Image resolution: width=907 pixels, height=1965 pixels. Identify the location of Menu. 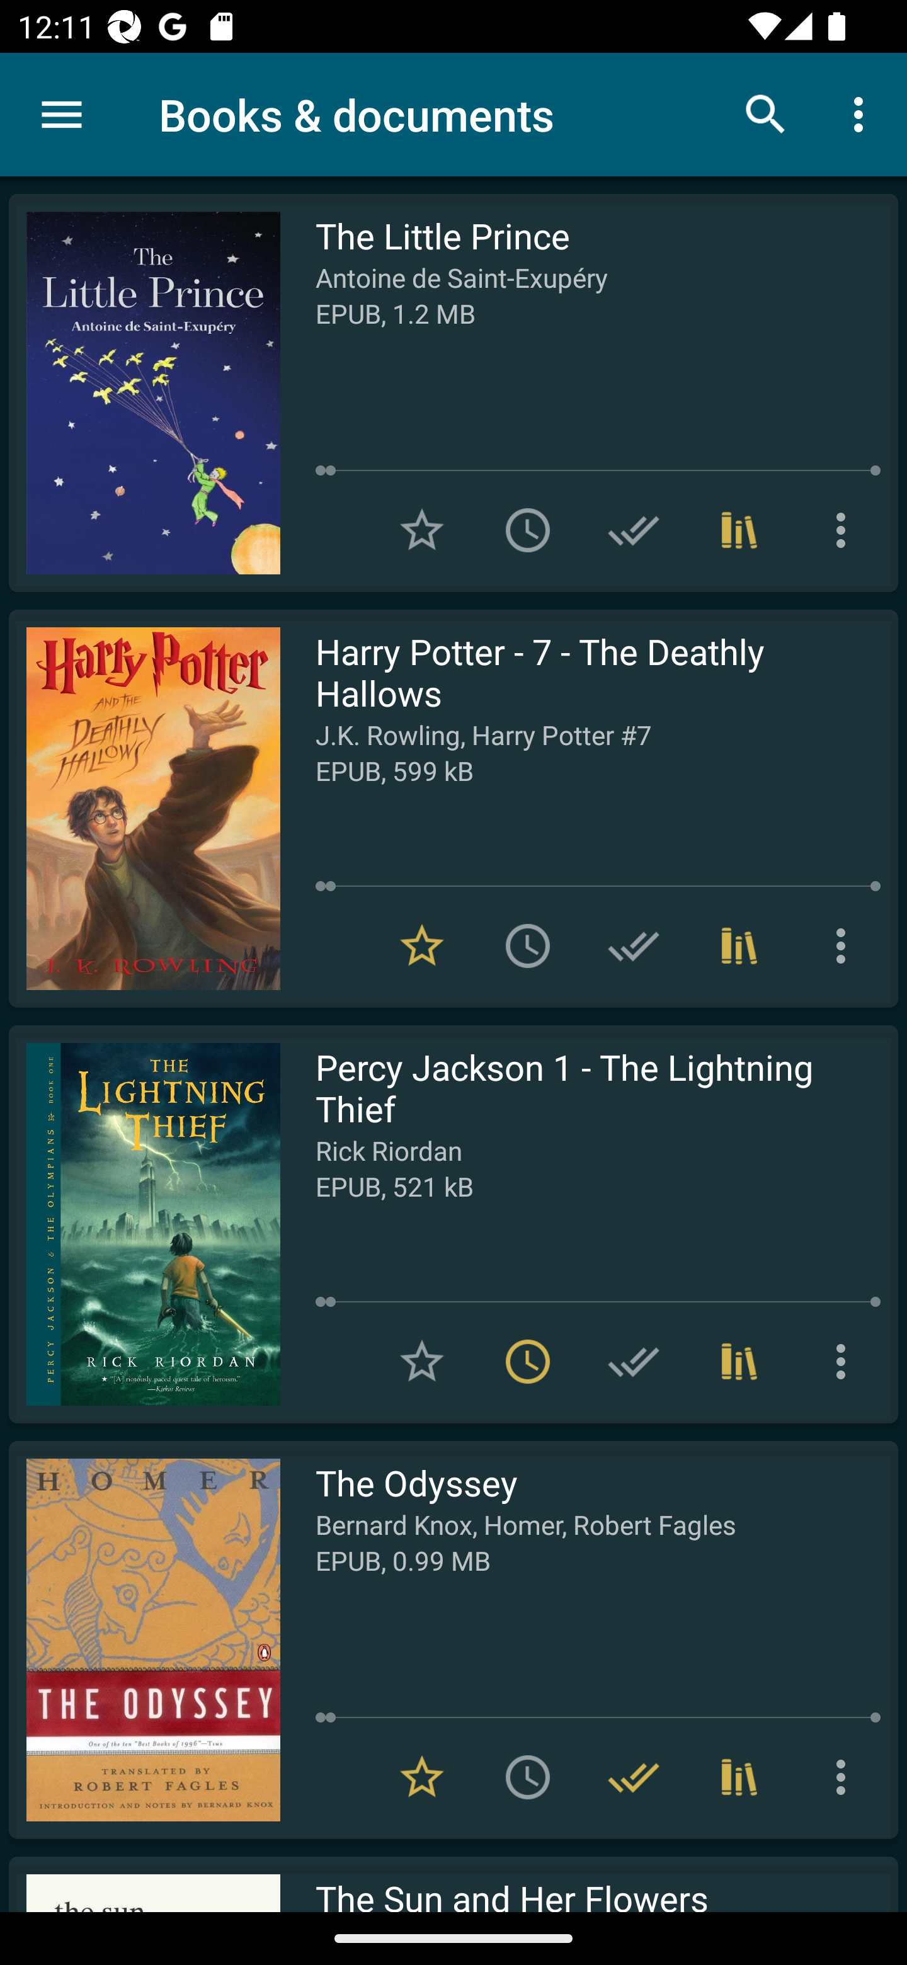
(62, 115).